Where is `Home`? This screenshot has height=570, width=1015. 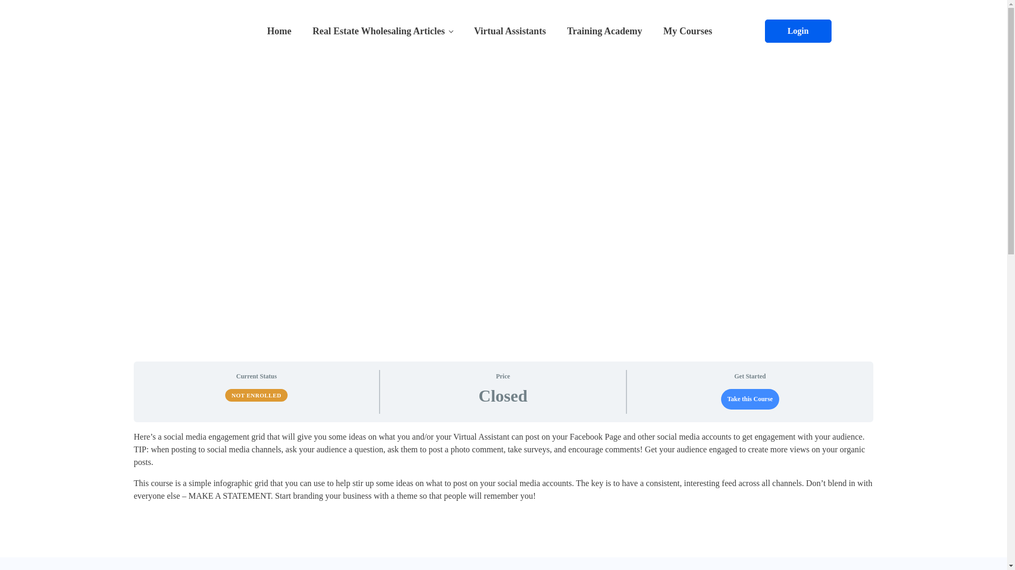 Home is located at coordinates (279, 30).